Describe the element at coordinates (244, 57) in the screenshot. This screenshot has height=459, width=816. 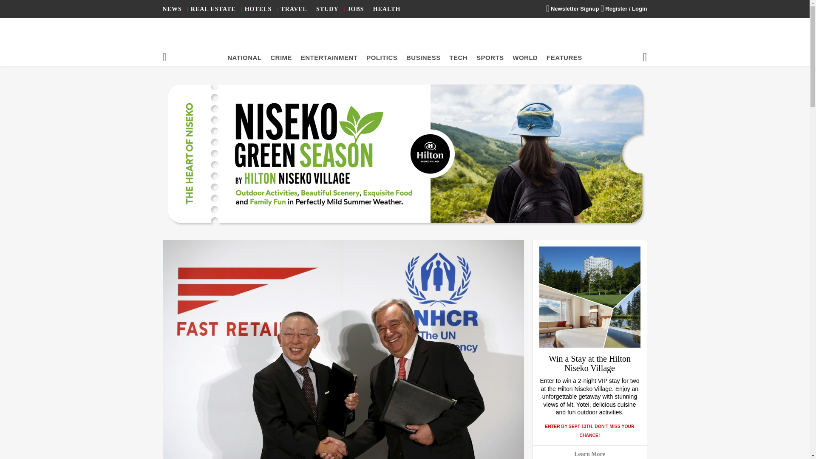
I see `NATIONAL` at that location.